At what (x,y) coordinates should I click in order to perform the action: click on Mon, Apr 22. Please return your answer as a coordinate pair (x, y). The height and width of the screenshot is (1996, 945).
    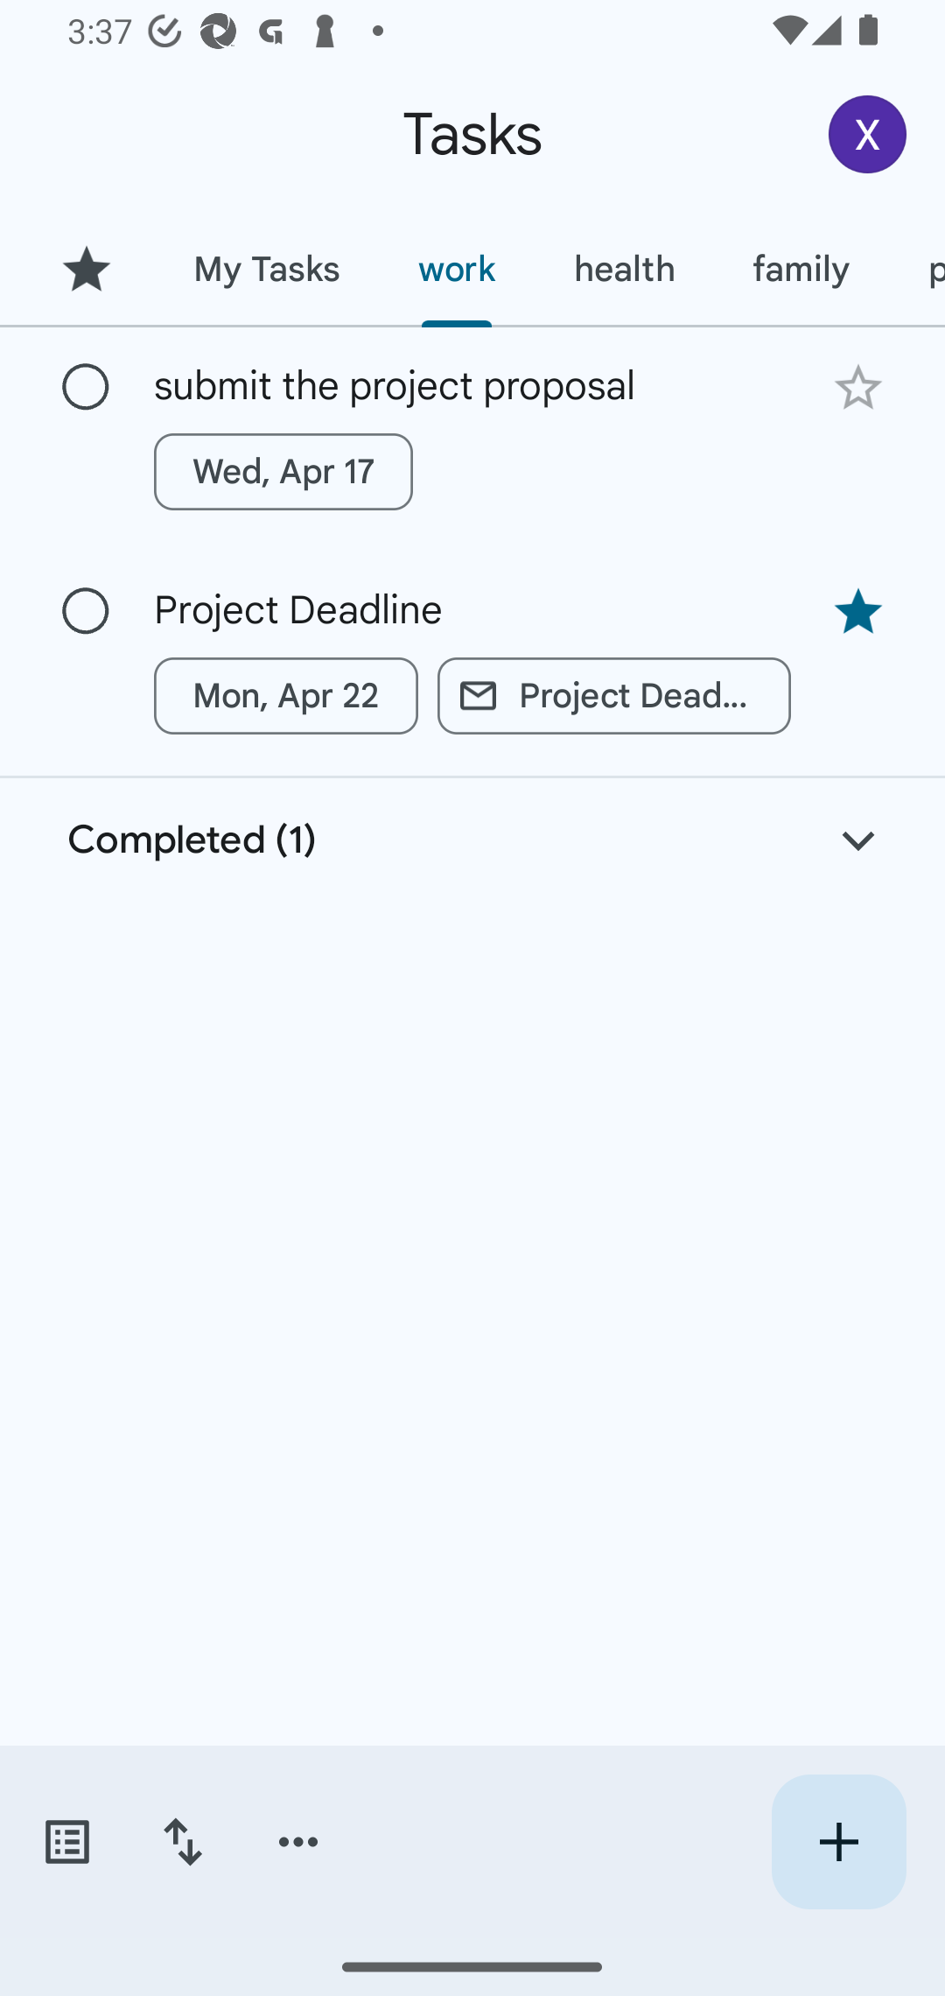
    Looking at the image, I should click on (286, 696).